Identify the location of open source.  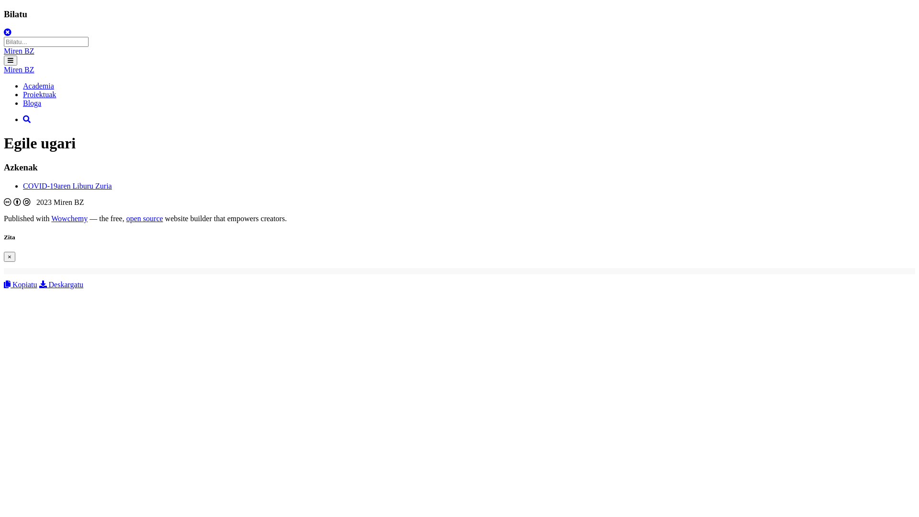
(145, 218).